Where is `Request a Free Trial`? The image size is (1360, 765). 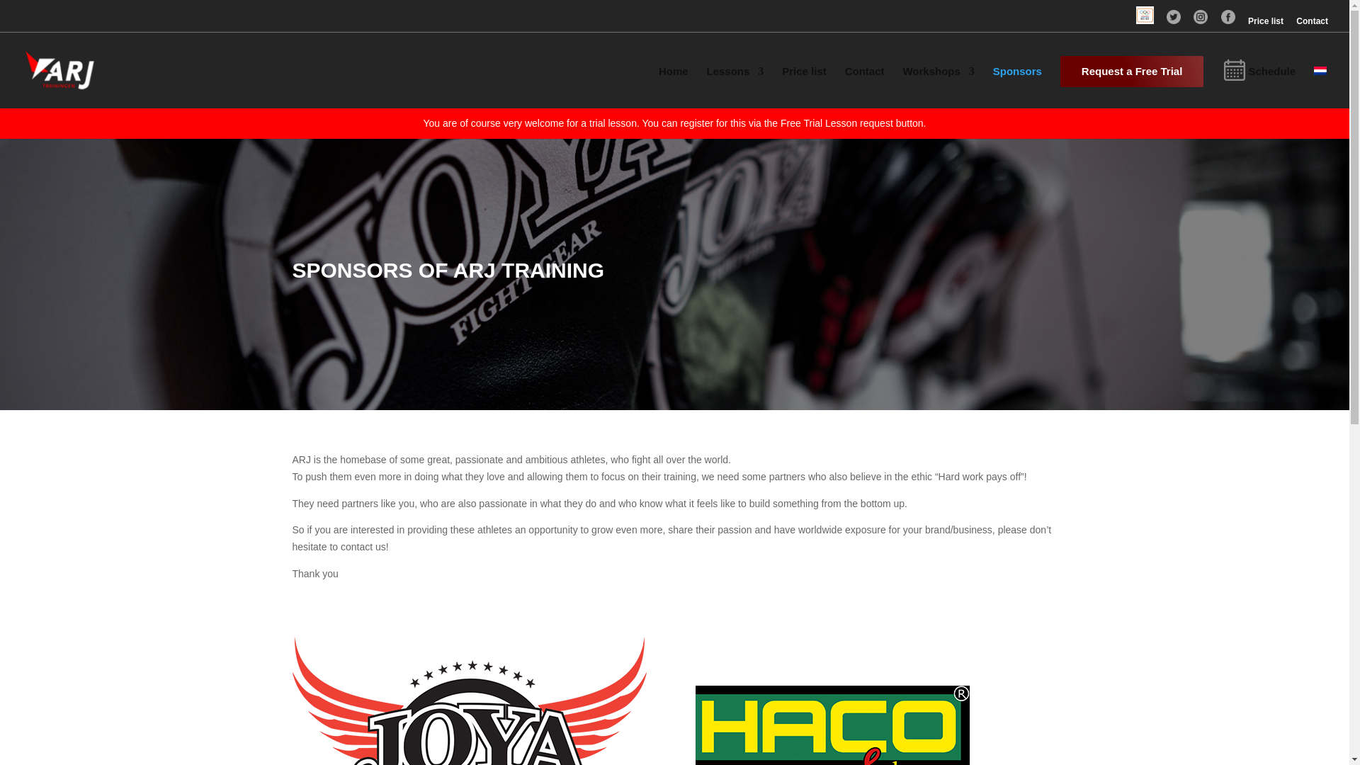
Request a Free Trial is located at coordinates (1132, 71).